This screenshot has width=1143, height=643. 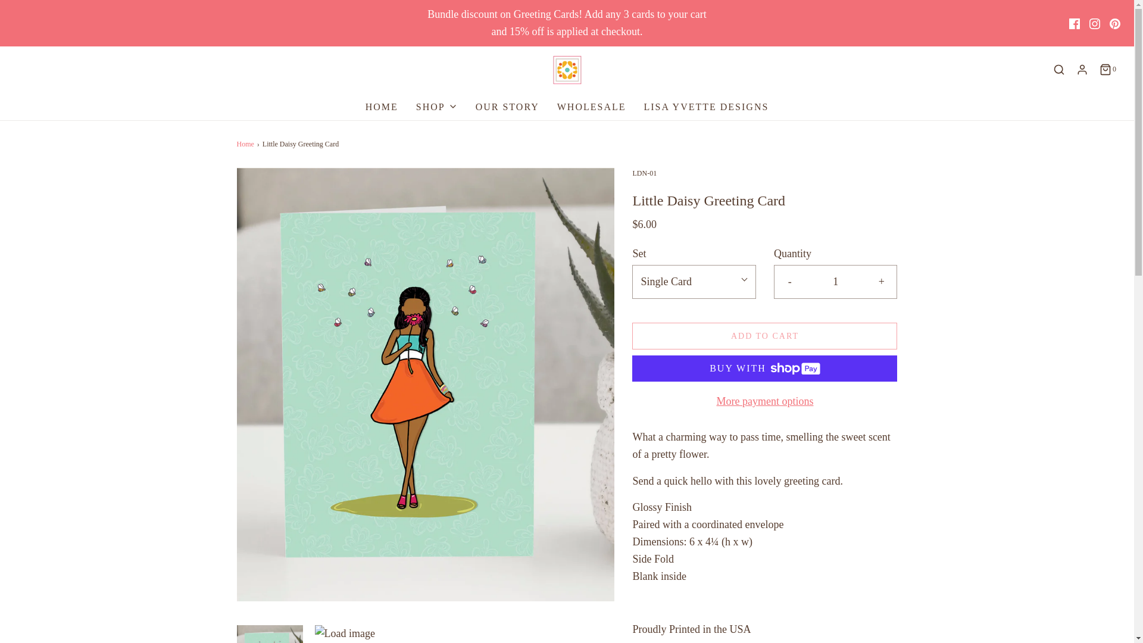 What do you see at coordinates (1107, 69) in the screenshot?
I see `0` at bounding box center [1107, 69].